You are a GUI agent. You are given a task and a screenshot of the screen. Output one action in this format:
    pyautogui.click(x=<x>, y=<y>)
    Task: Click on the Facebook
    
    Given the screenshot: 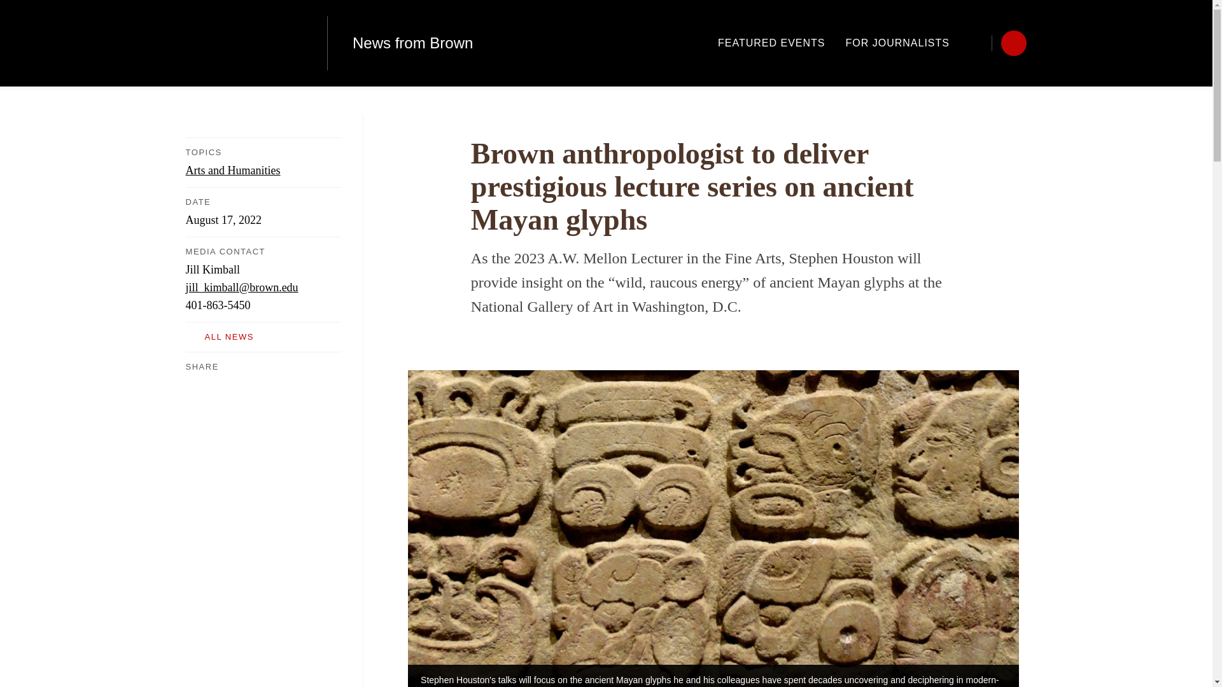 What is the action you would take?
    pyautogui.click(x=193, y=383)
    